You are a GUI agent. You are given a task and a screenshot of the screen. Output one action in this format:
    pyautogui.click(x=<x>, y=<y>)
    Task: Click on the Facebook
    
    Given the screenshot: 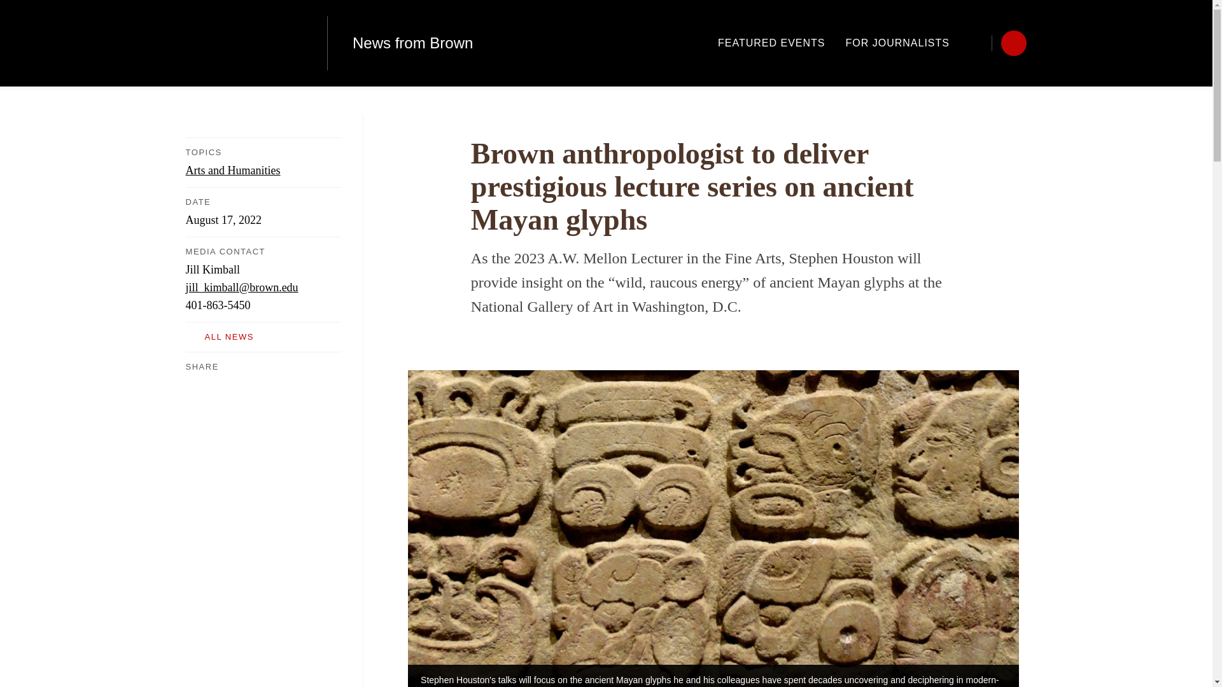 What is the action you would take?
    pyautogui.click(x=193, y=383)
    